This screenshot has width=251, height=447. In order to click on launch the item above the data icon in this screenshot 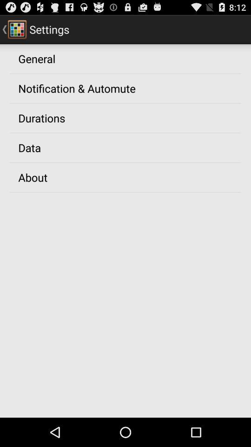, I will do `click(42, 118)`.